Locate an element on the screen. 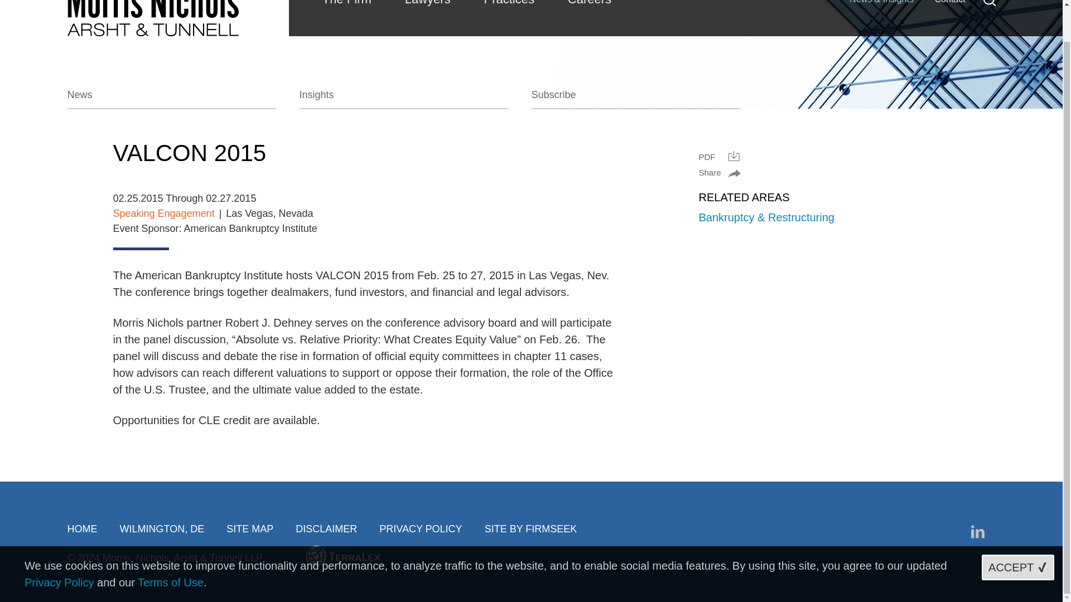 This screenshot has height=602, width=1071. Insights is located at coordinates (403, 98).